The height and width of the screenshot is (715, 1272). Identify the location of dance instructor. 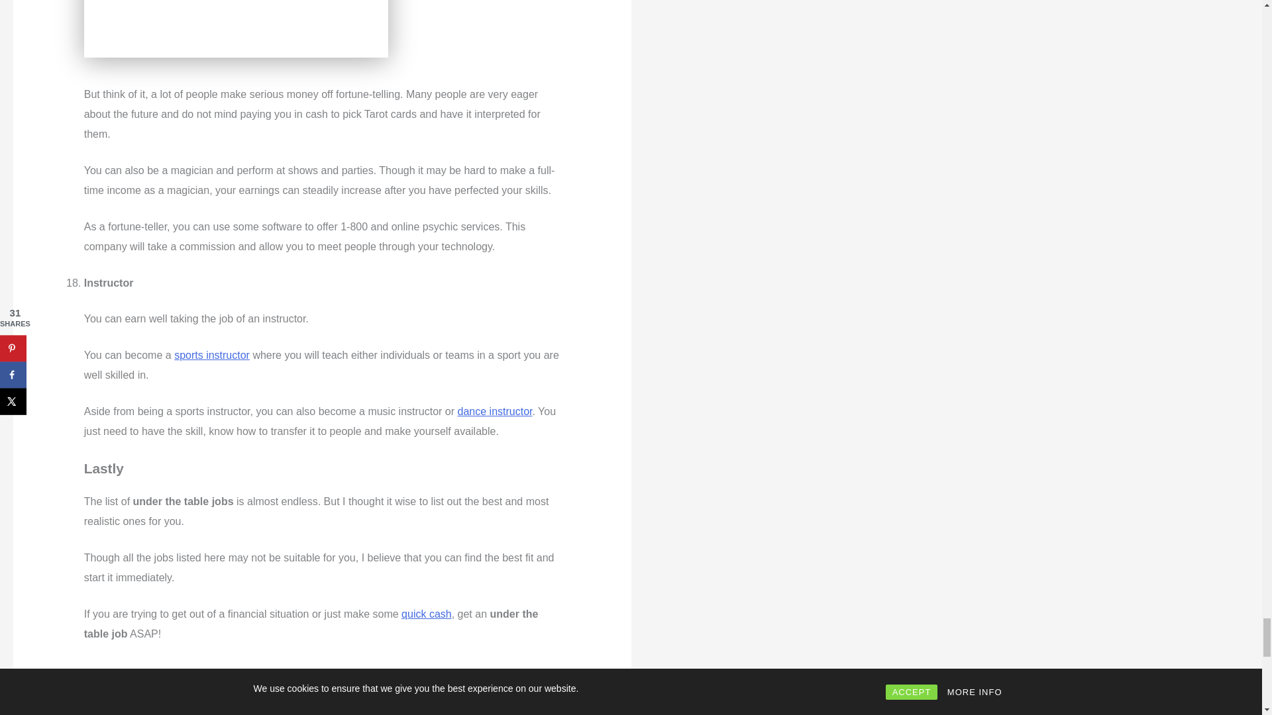
(496, 411).